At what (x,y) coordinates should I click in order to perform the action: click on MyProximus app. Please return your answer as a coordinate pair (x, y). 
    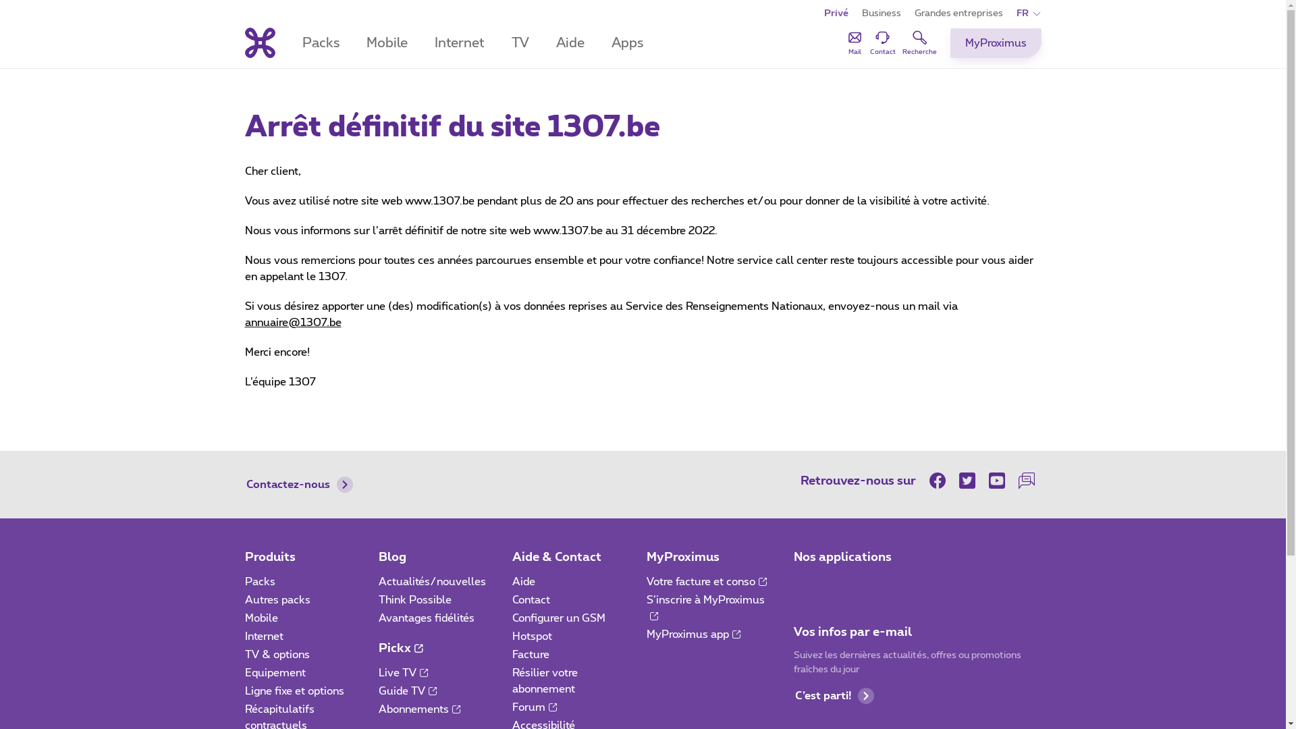
    Looking at the image, I should click on (694, 634).